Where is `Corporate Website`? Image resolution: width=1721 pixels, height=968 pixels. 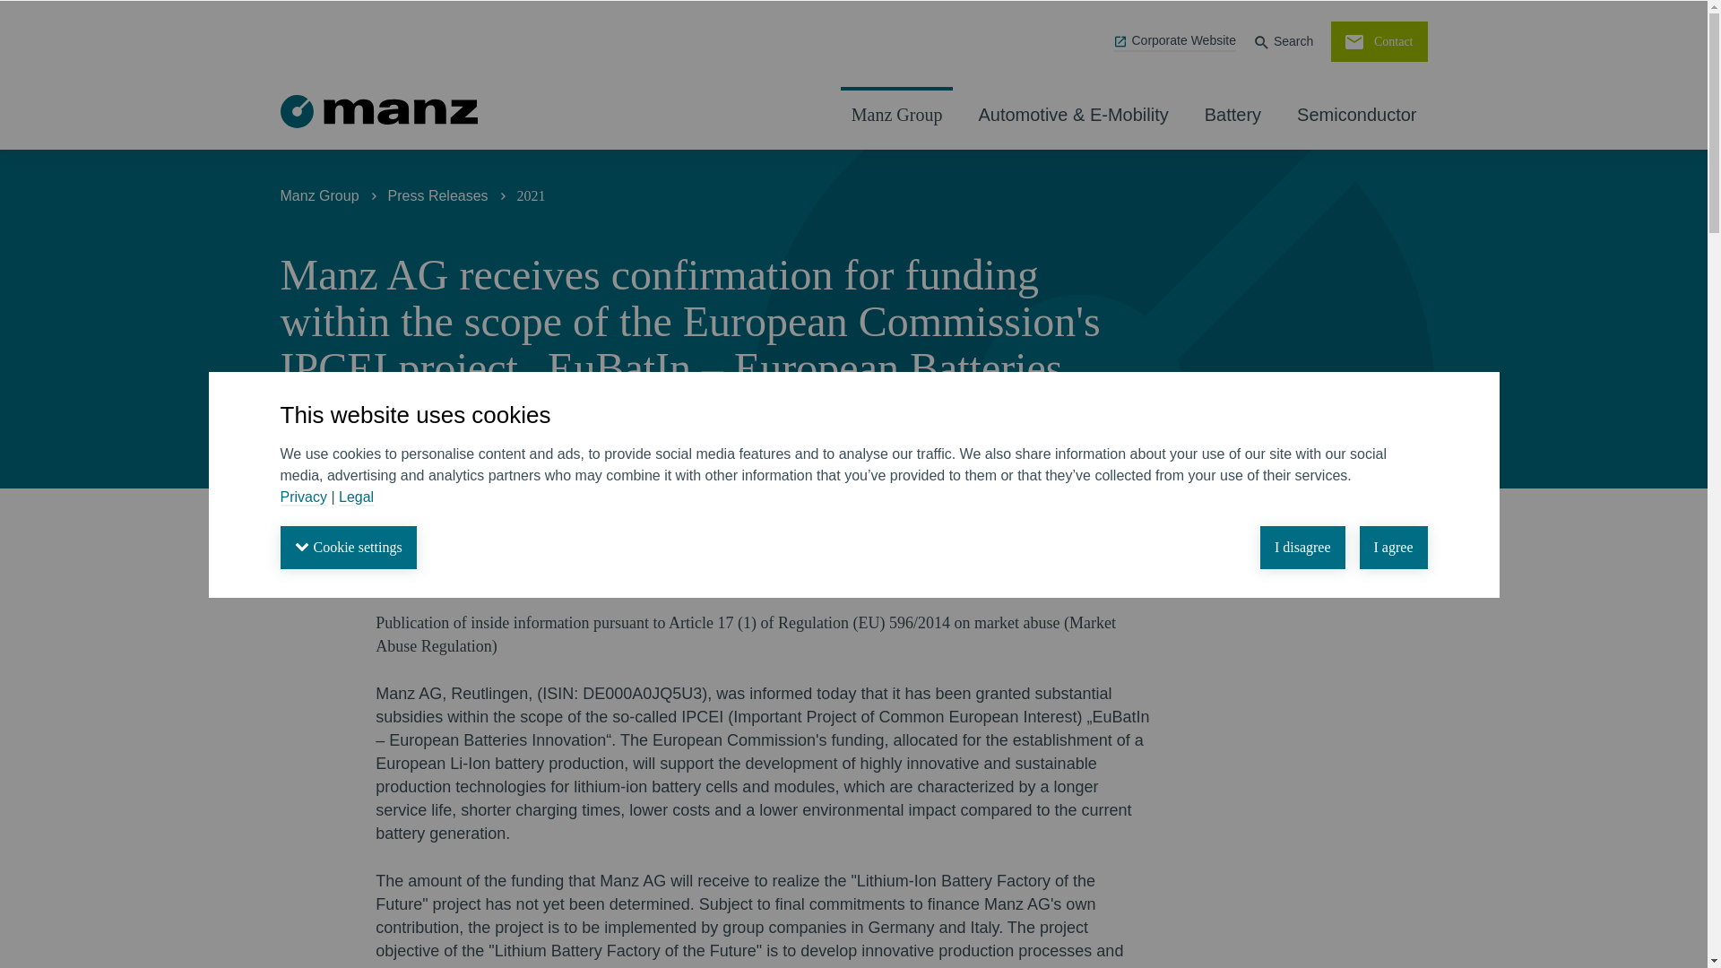 Corporate Website is located at coordinates (1174, 41).